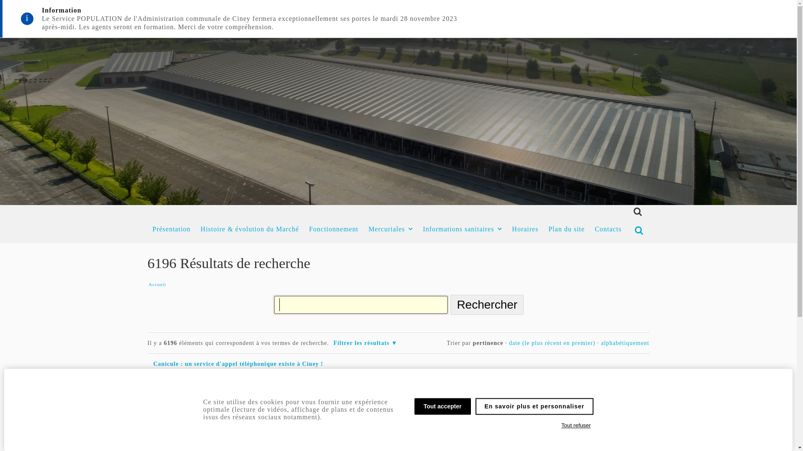  I want to click on Fonctionnement, so click(334, 229).